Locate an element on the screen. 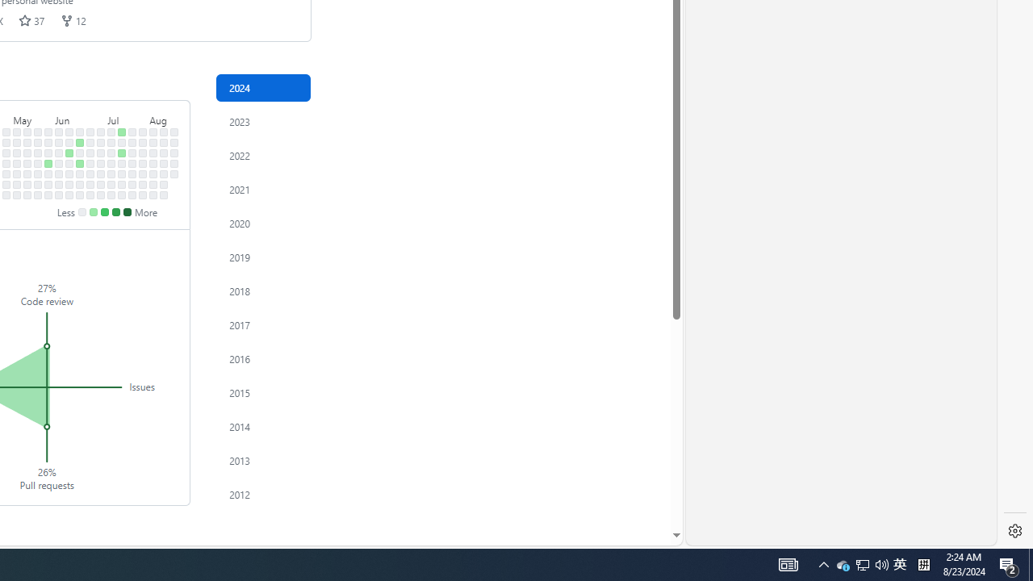 Image resolution: width=1033 pixels, height=581 pixels. No contributions on July 28th. is located at coordinates (143, 132).